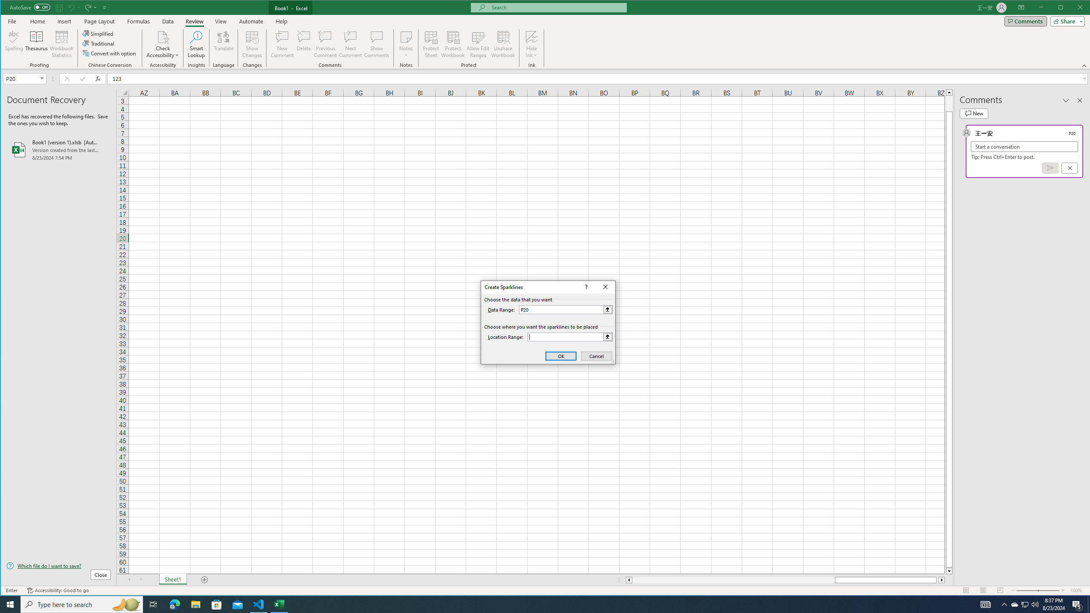 The width and height of the screenshot is (1090, 613). I want to click on Spelling..., so click(14, 44).